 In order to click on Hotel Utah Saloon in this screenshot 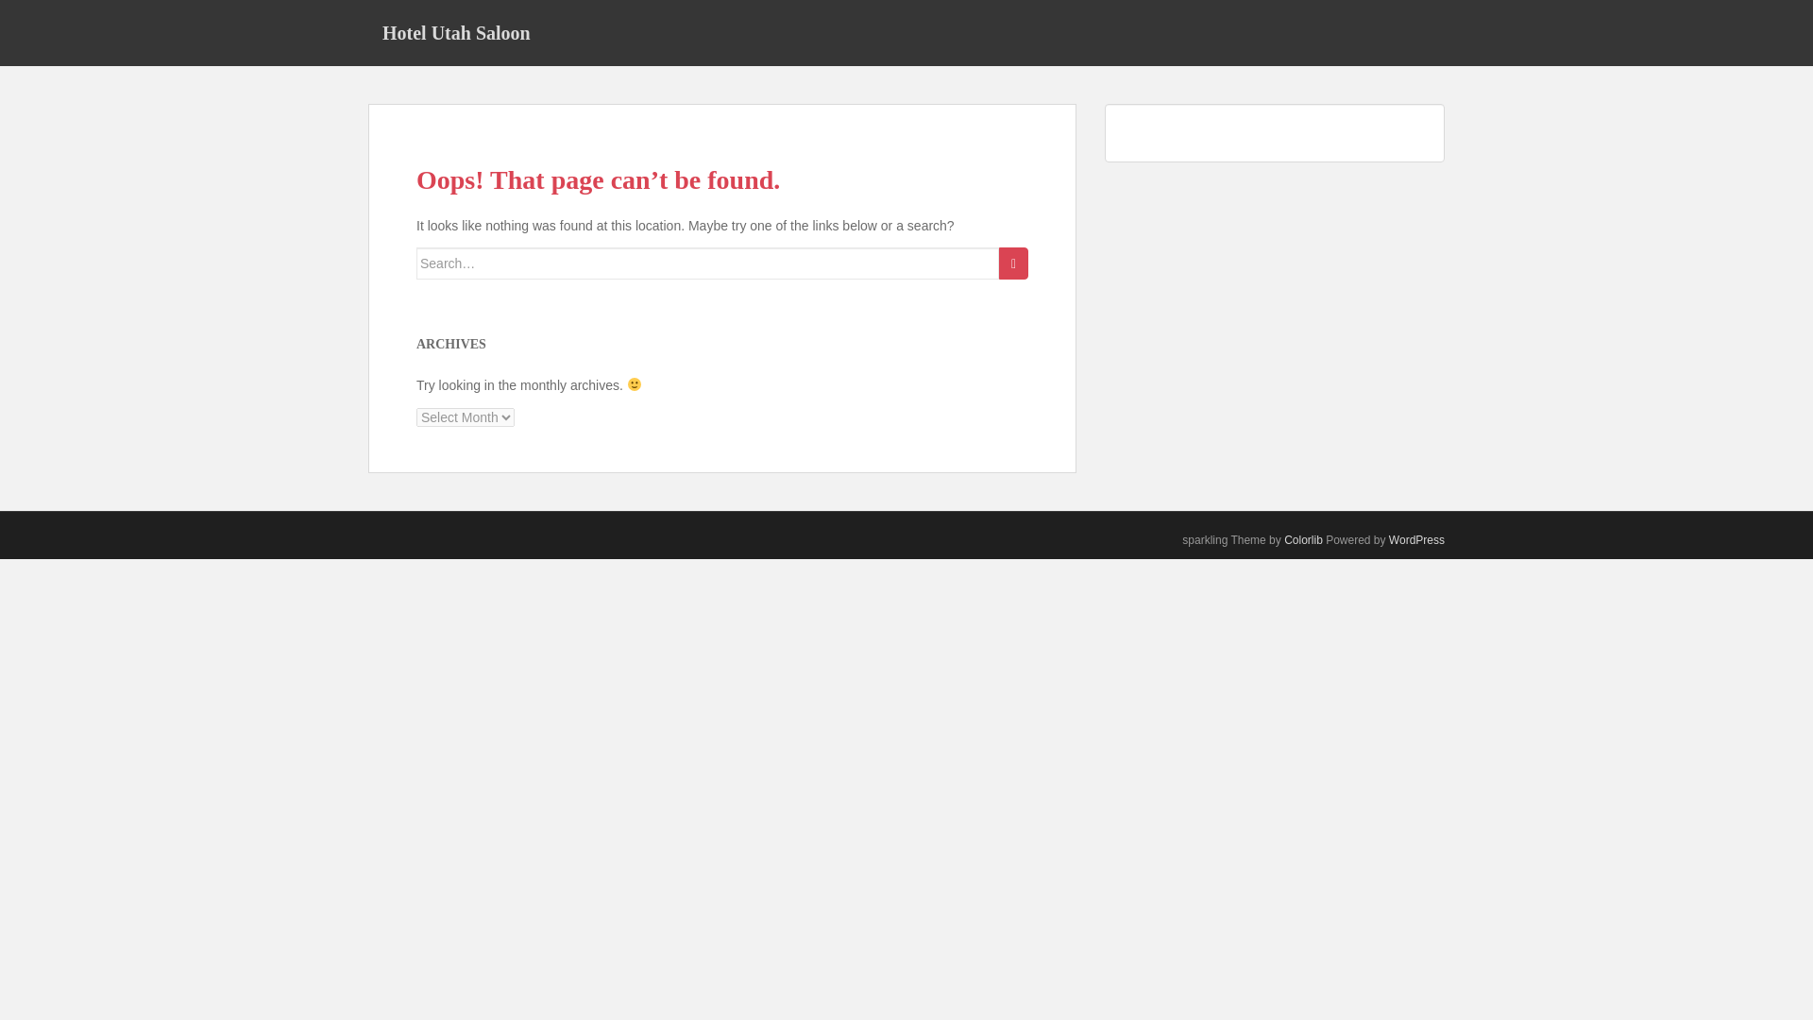, I will do `click(456, 32)`.